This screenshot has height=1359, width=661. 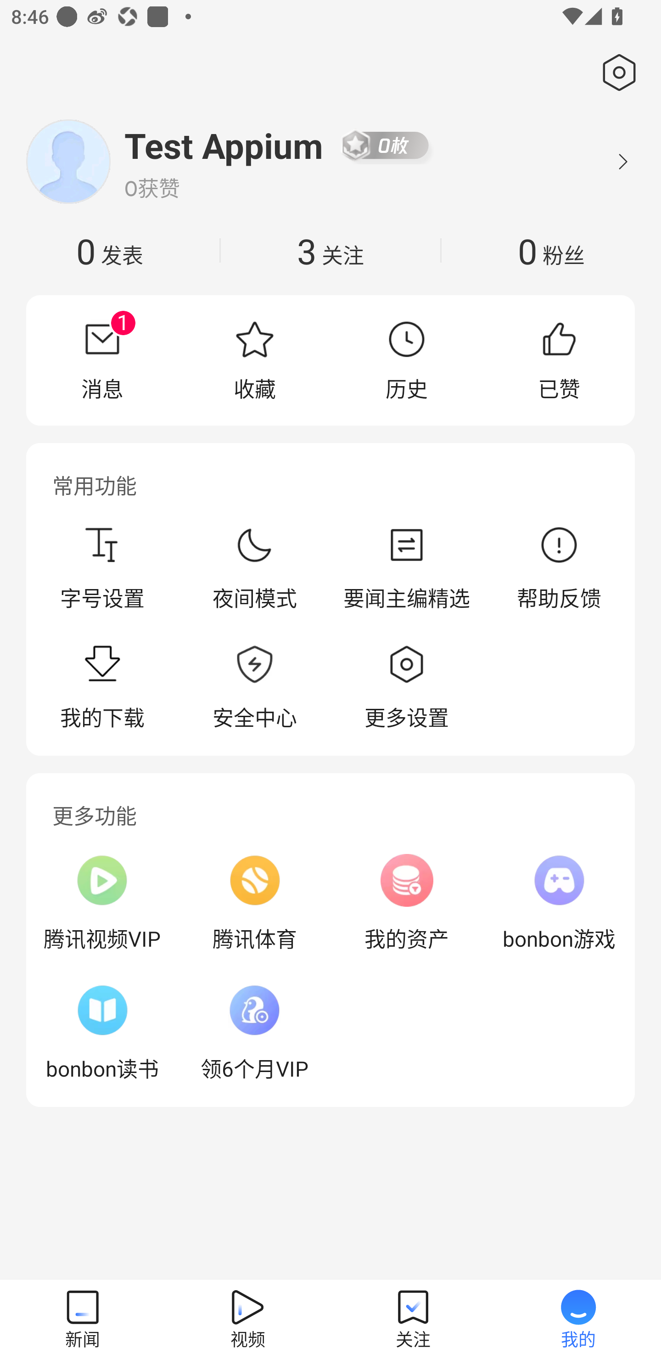 What do you see at coordinates (254, 903) in the screenshot?
I see `腾讯体育，可点击` at bounding box center [254, 903].